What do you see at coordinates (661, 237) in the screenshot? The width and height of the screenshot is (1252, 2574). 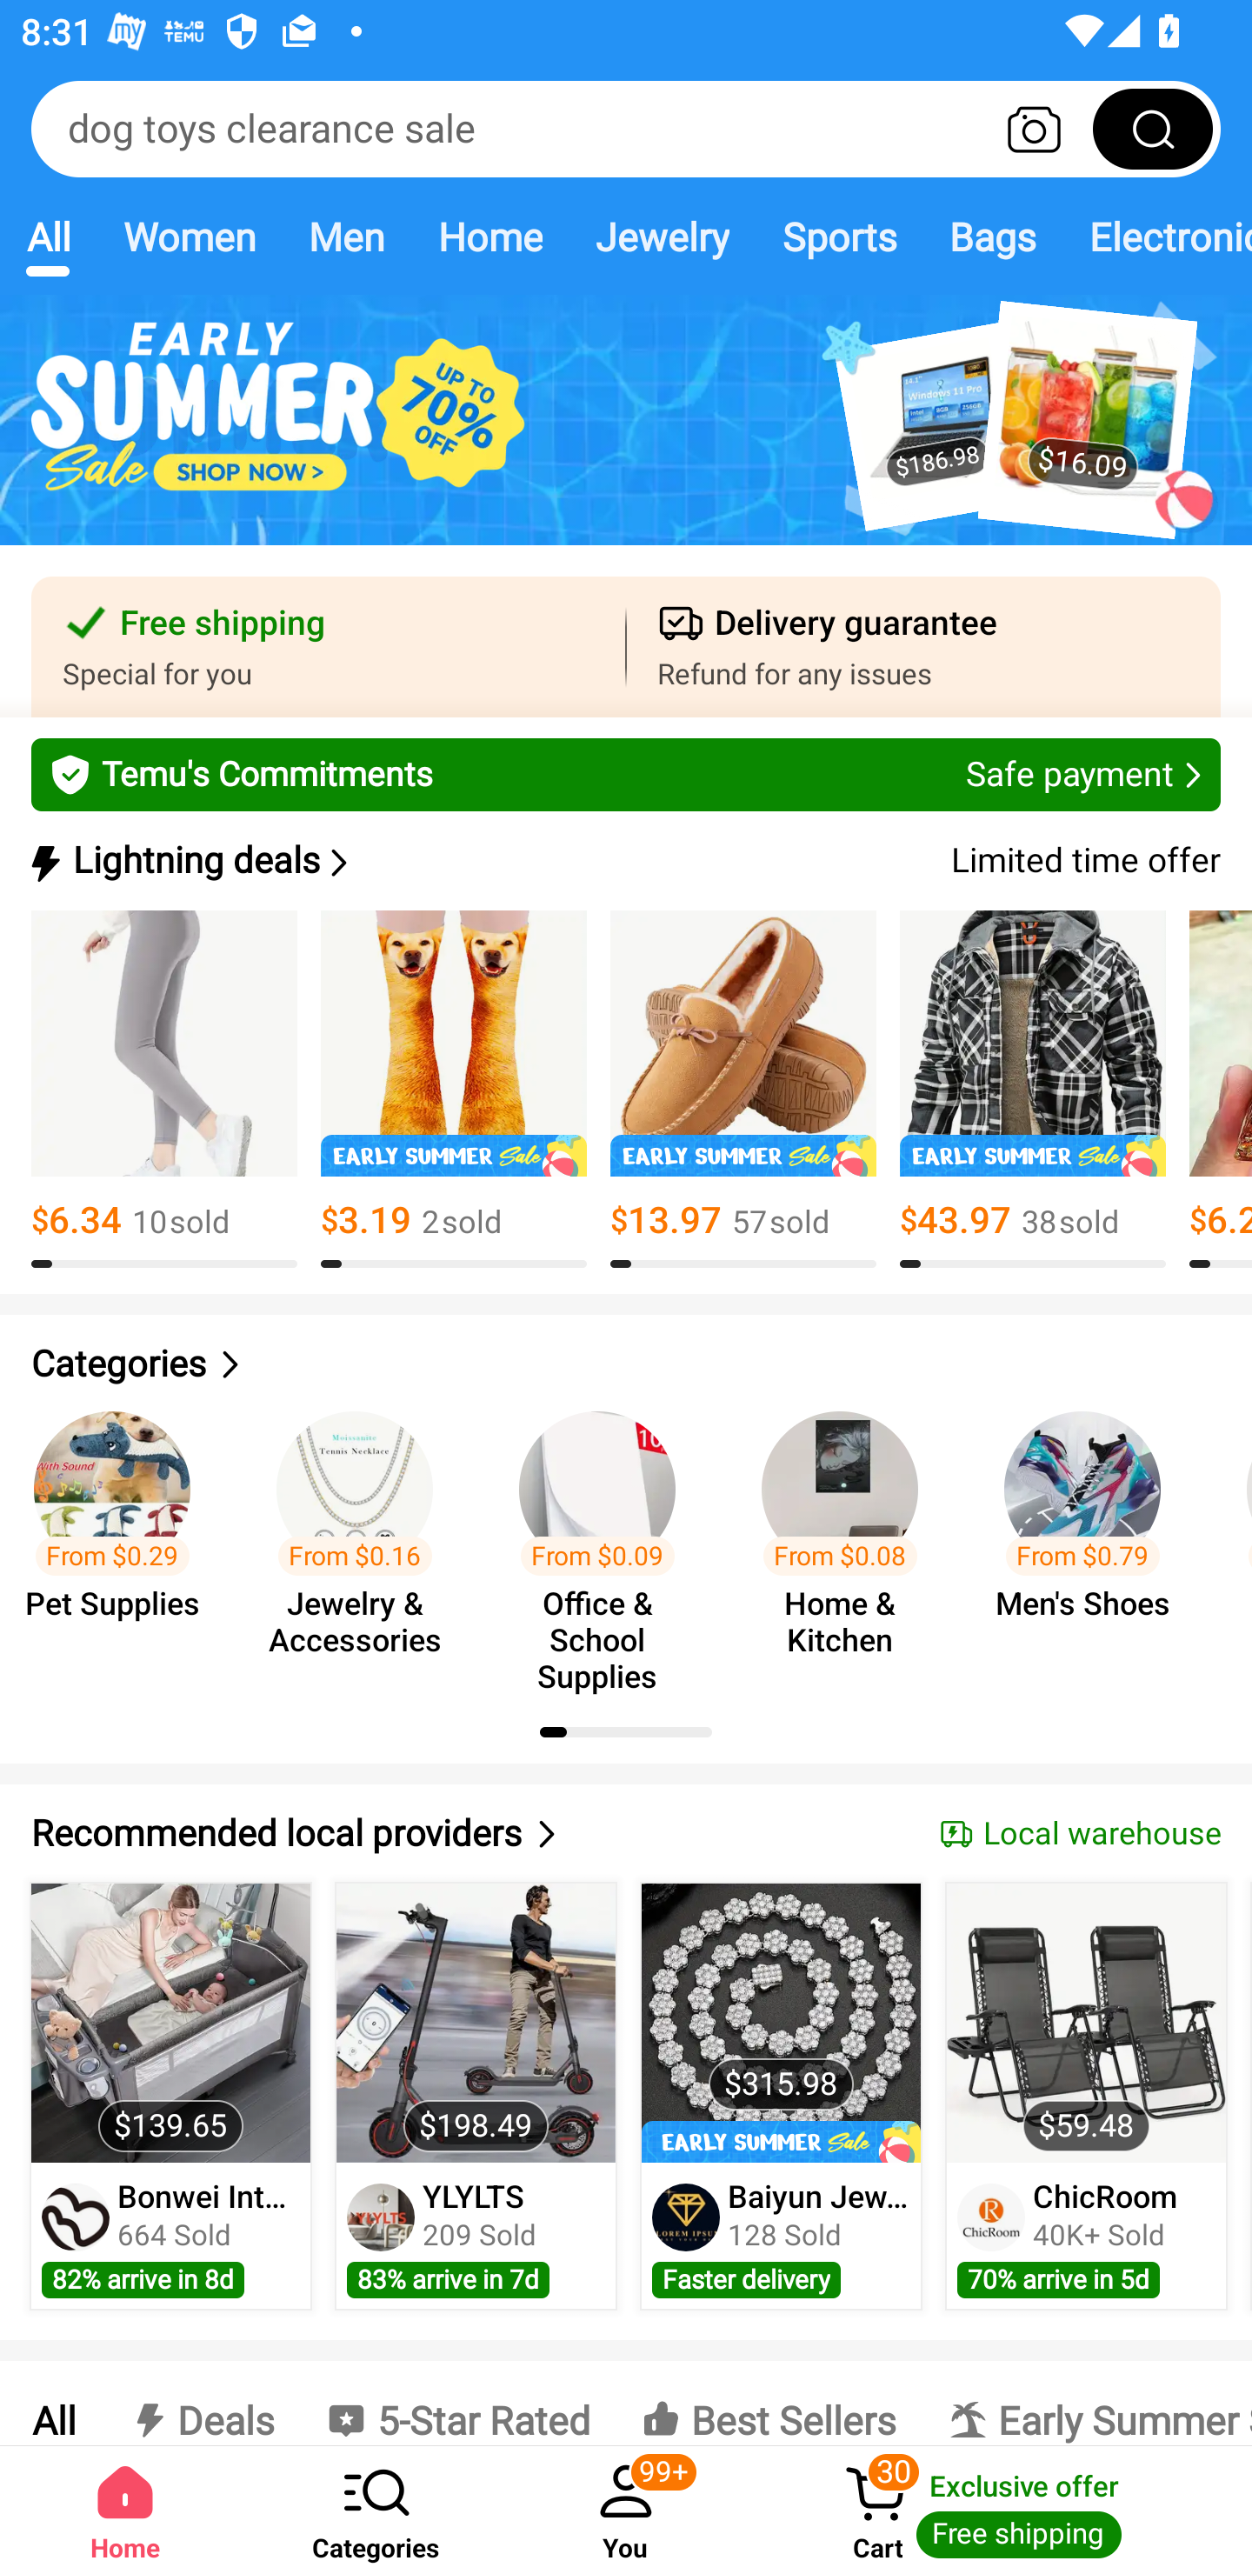 I see `Jewelry` at bounding box center [661, 237].